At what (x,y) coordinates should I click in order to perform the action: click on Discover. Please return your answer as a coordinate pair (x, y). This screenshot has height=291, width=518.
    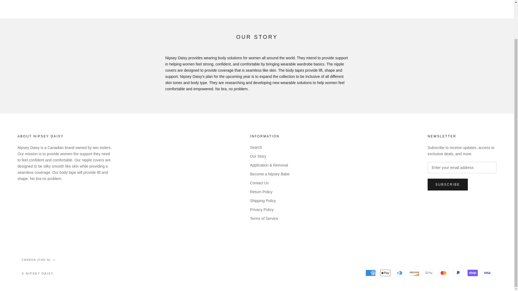
    Looking at the image, I should click on (414, 273).